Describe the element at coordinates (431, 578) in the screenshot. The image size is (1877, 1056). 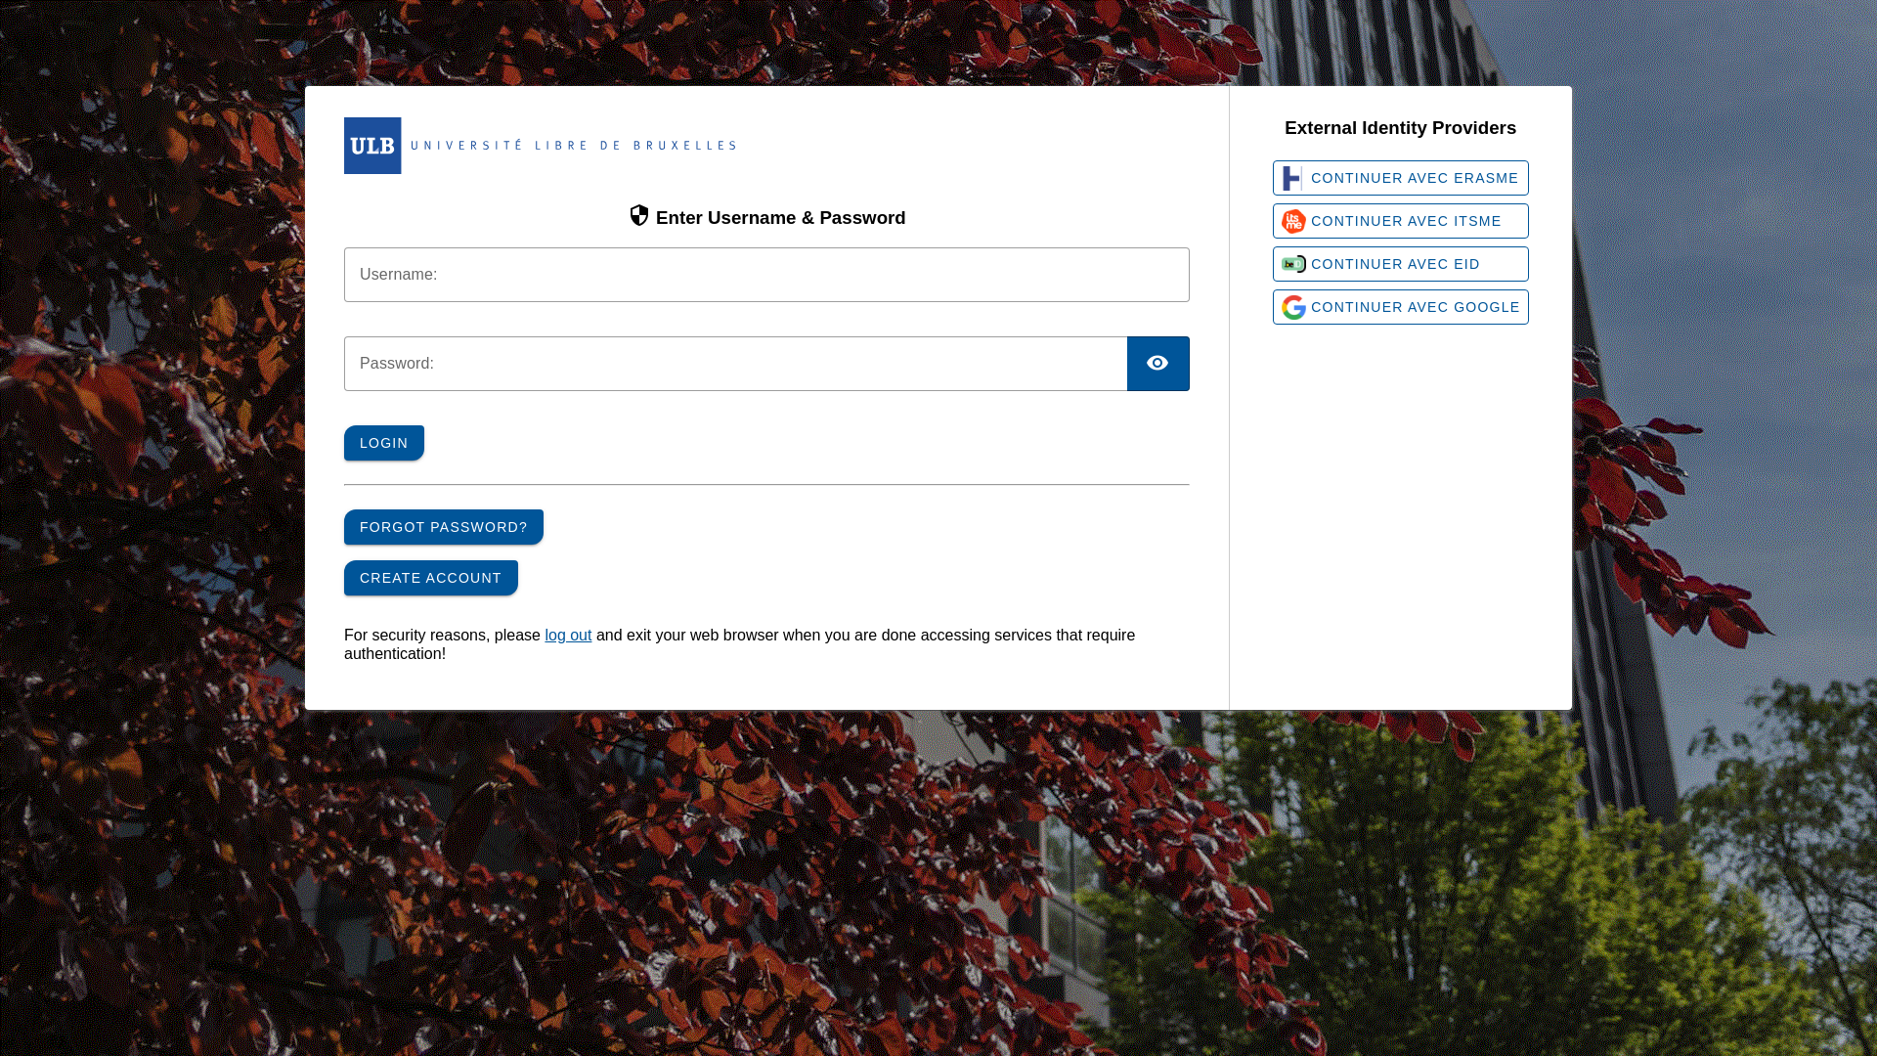
I see `CREATE ACCOUNT` at that location.